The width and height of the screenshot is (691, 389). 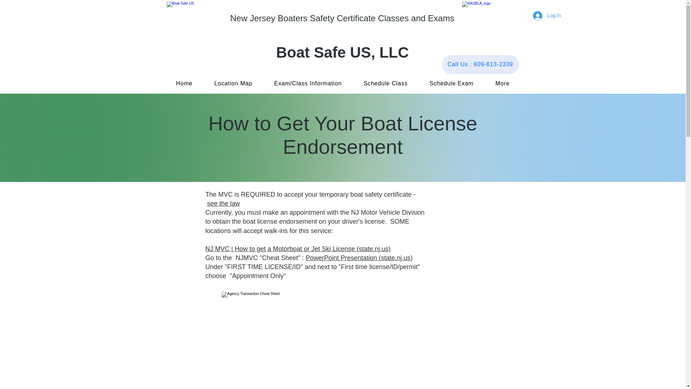 What do you see at coordinates (451, 83) in the screenshot?
I see `Schedule Exam` at bounding box center [451, 83].